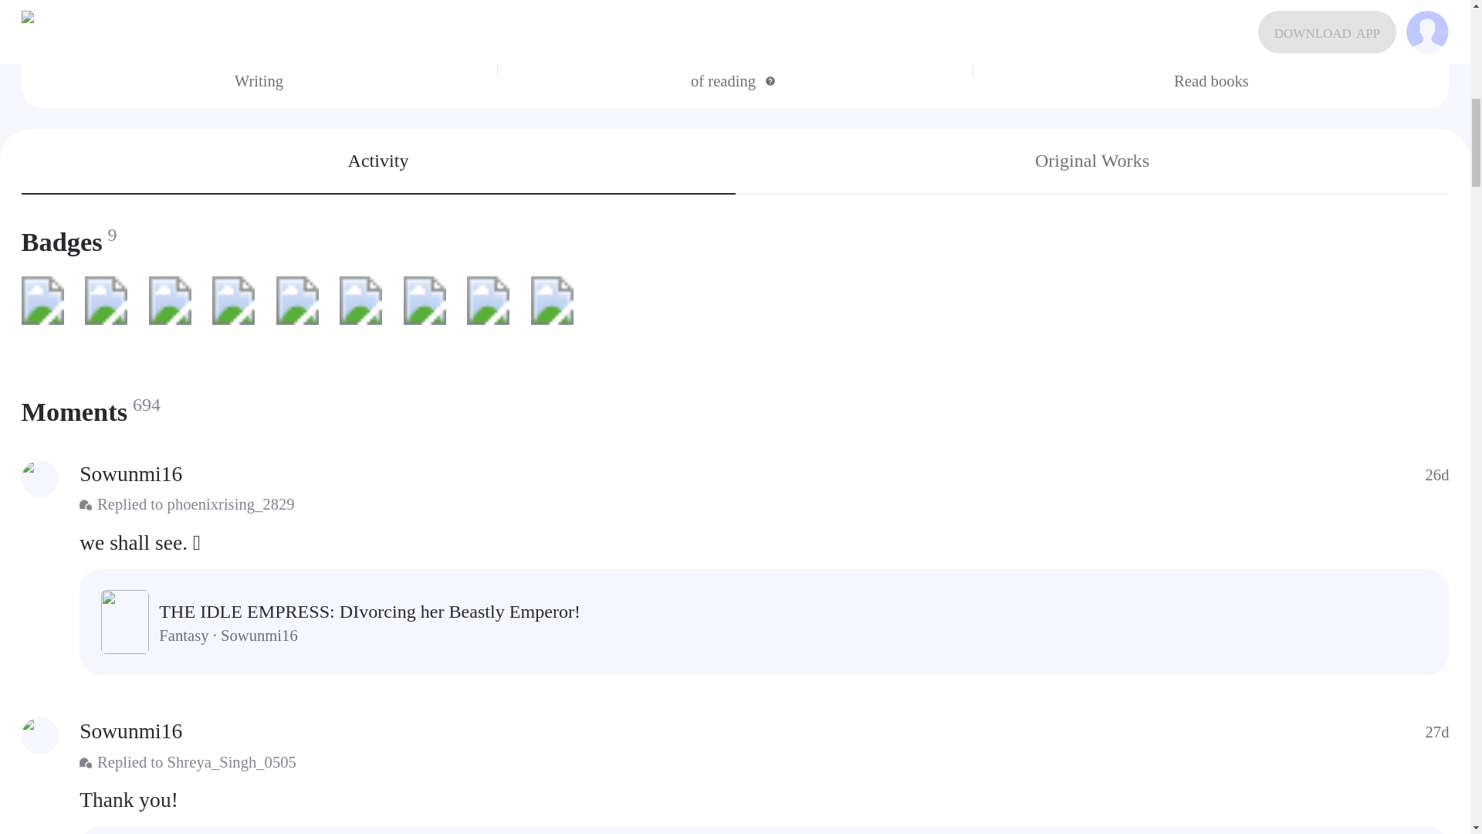 This screenshot has width=1482, height=834. I want to click on reply, so click(764, 542).